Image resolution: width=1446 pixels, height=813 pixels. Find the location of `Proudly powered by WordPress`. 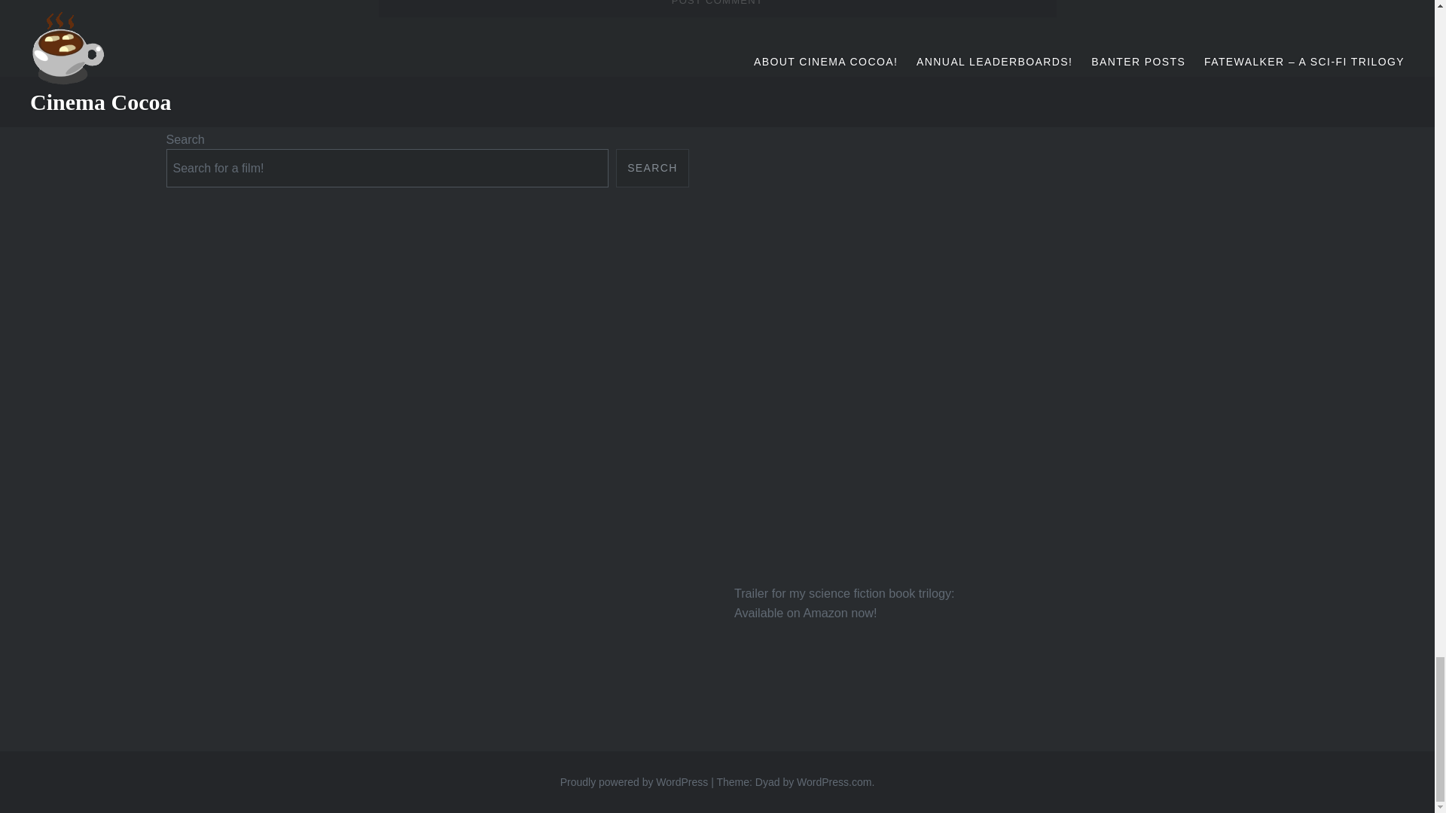

Proudly powered by WordPress is located at coordinates (634, 781).